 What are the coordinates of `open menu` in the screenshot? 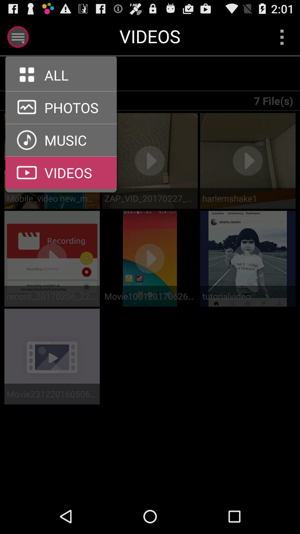 It's located at (18, 37).